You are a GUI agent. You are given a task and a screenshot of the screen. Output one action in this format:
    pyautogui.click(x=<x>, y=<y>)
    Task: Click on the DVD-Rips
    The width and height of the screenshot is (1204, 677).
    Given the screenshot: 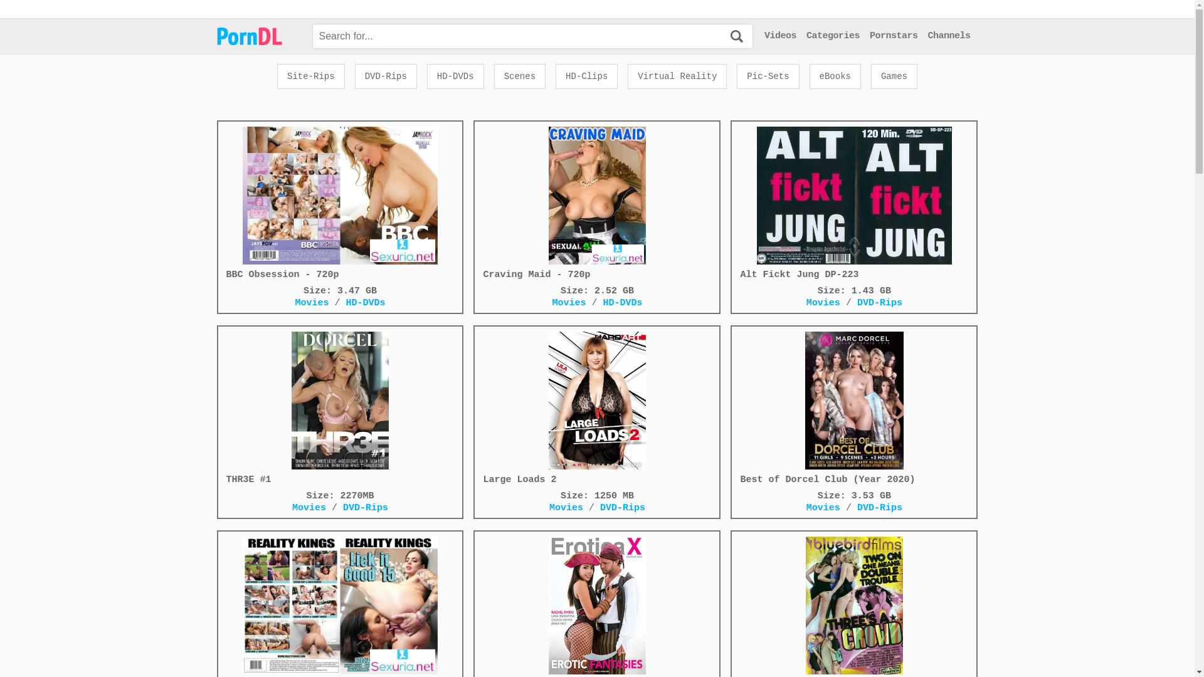 What is the action you would take?
    pyautogui.click(x=366, y=508)
    